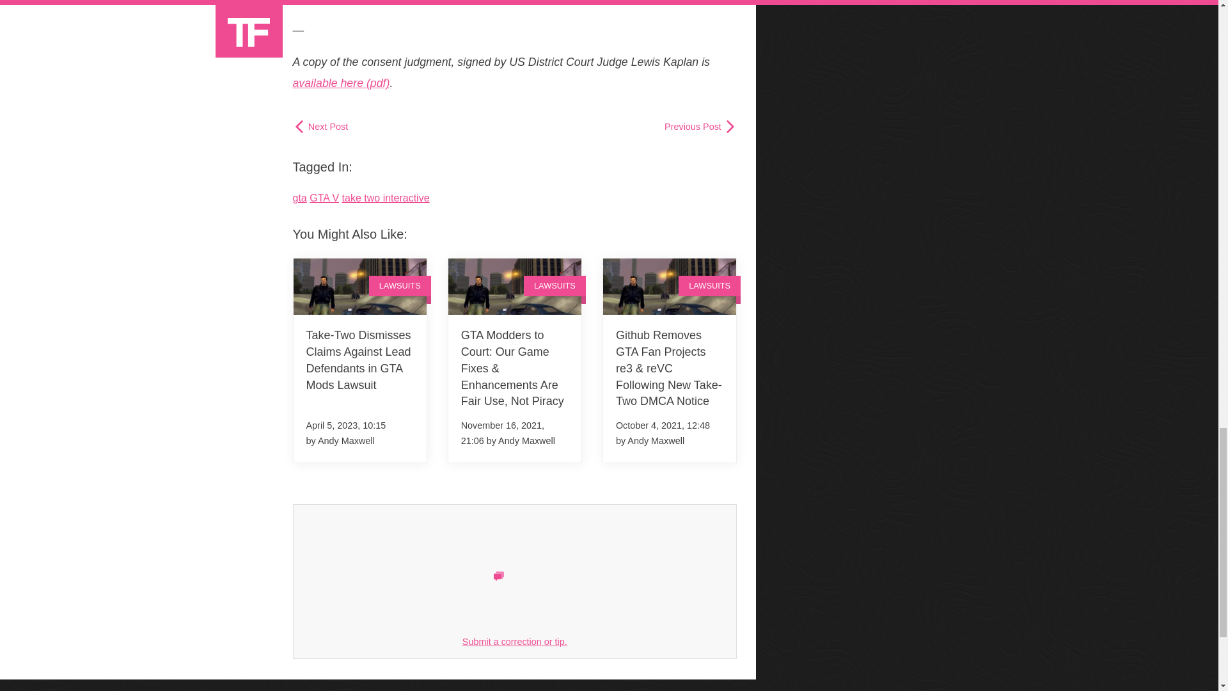  Describe the element at coordinates (386, 198) in the screenshot. I see `take two interactive` at that location.